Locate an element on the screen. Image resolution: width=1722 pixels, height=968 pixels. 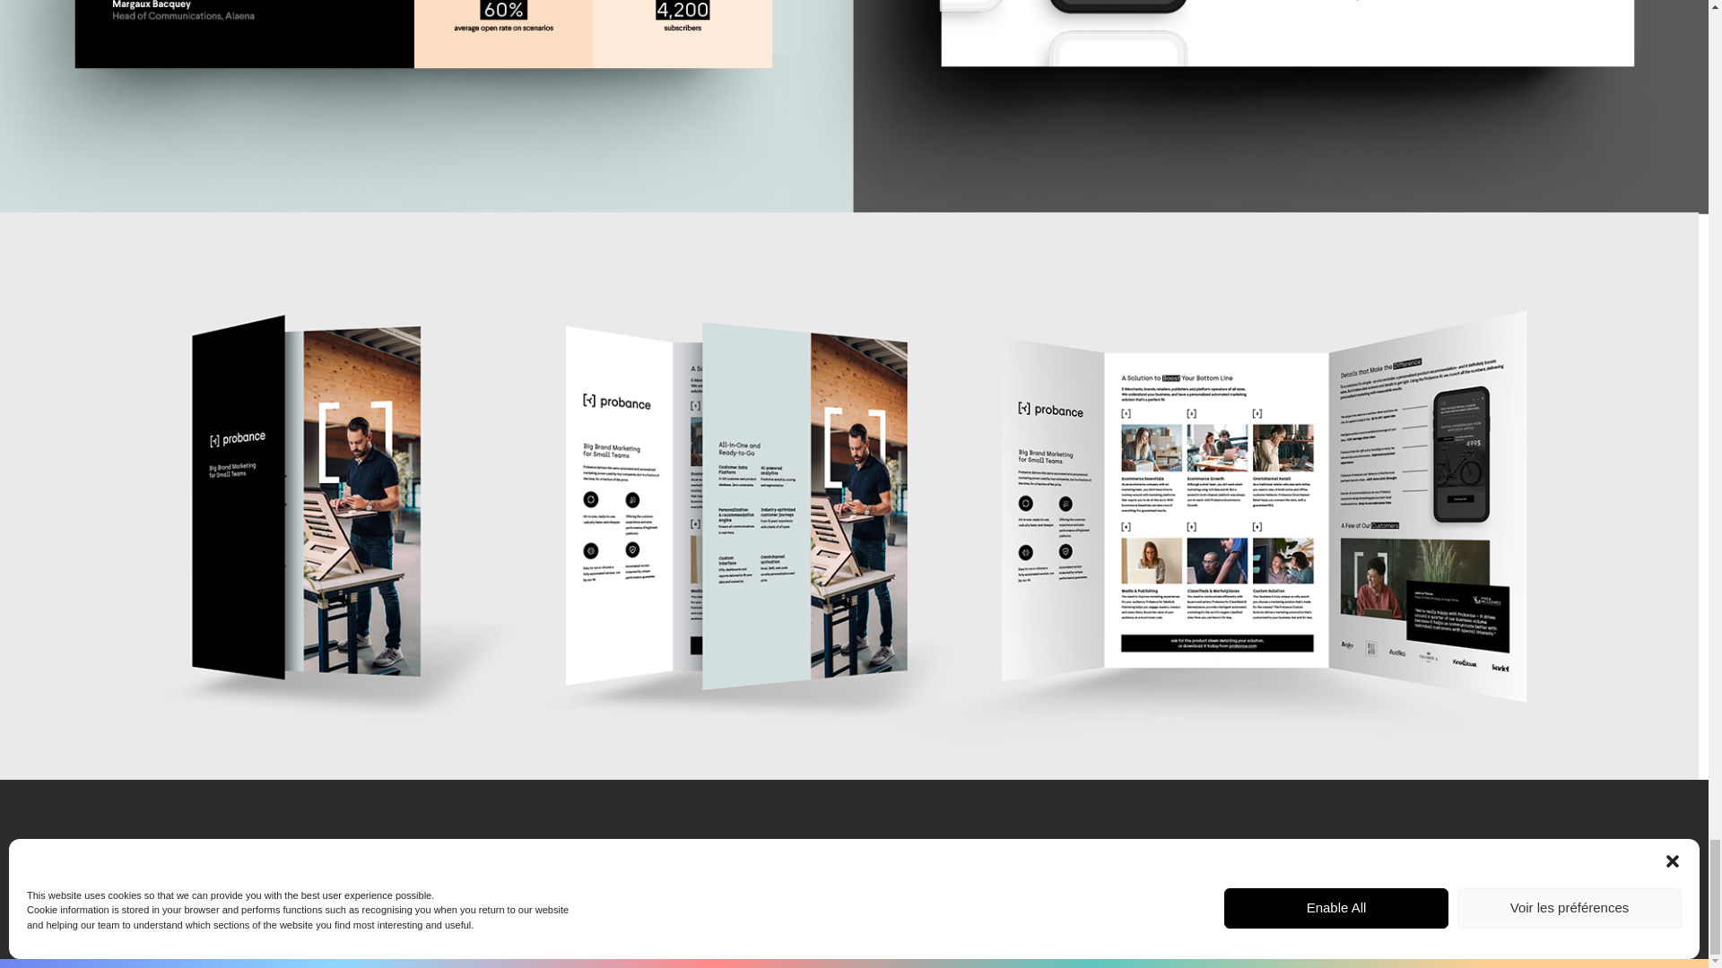
ELEIUS is located at coordinates (229, 886).